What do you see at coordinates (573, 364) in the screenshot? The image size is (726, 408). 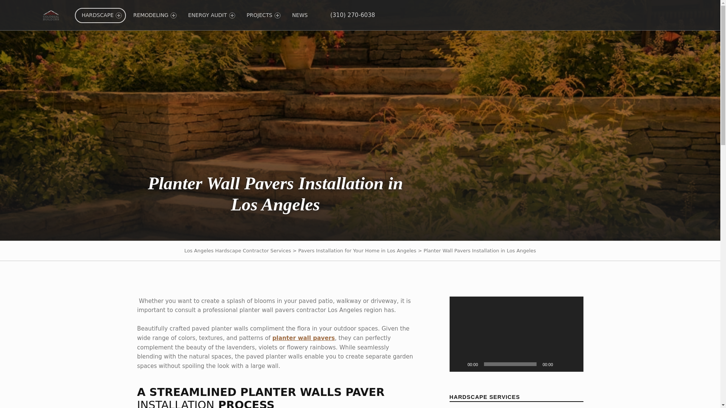 I see `Fullscreen` at bounding box center [573, 364].